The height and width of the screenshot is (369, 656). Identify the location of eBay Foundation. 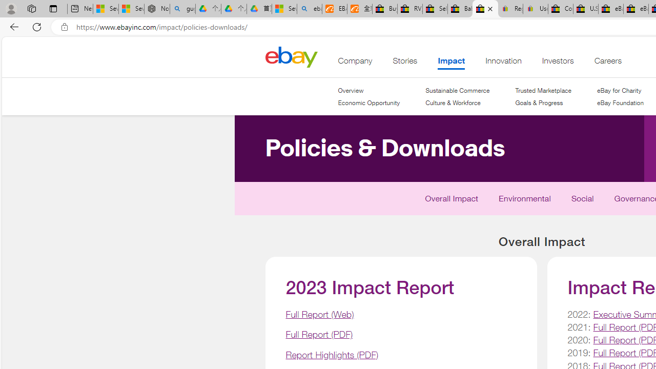
(620, 102).